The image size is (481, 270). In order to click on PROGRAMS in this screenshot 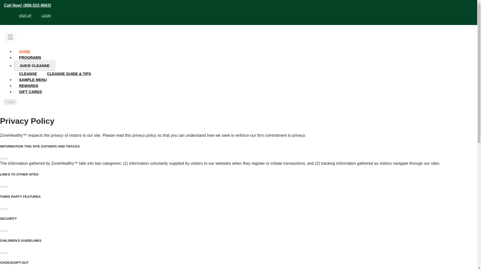, I will do `click(30, 57)`.